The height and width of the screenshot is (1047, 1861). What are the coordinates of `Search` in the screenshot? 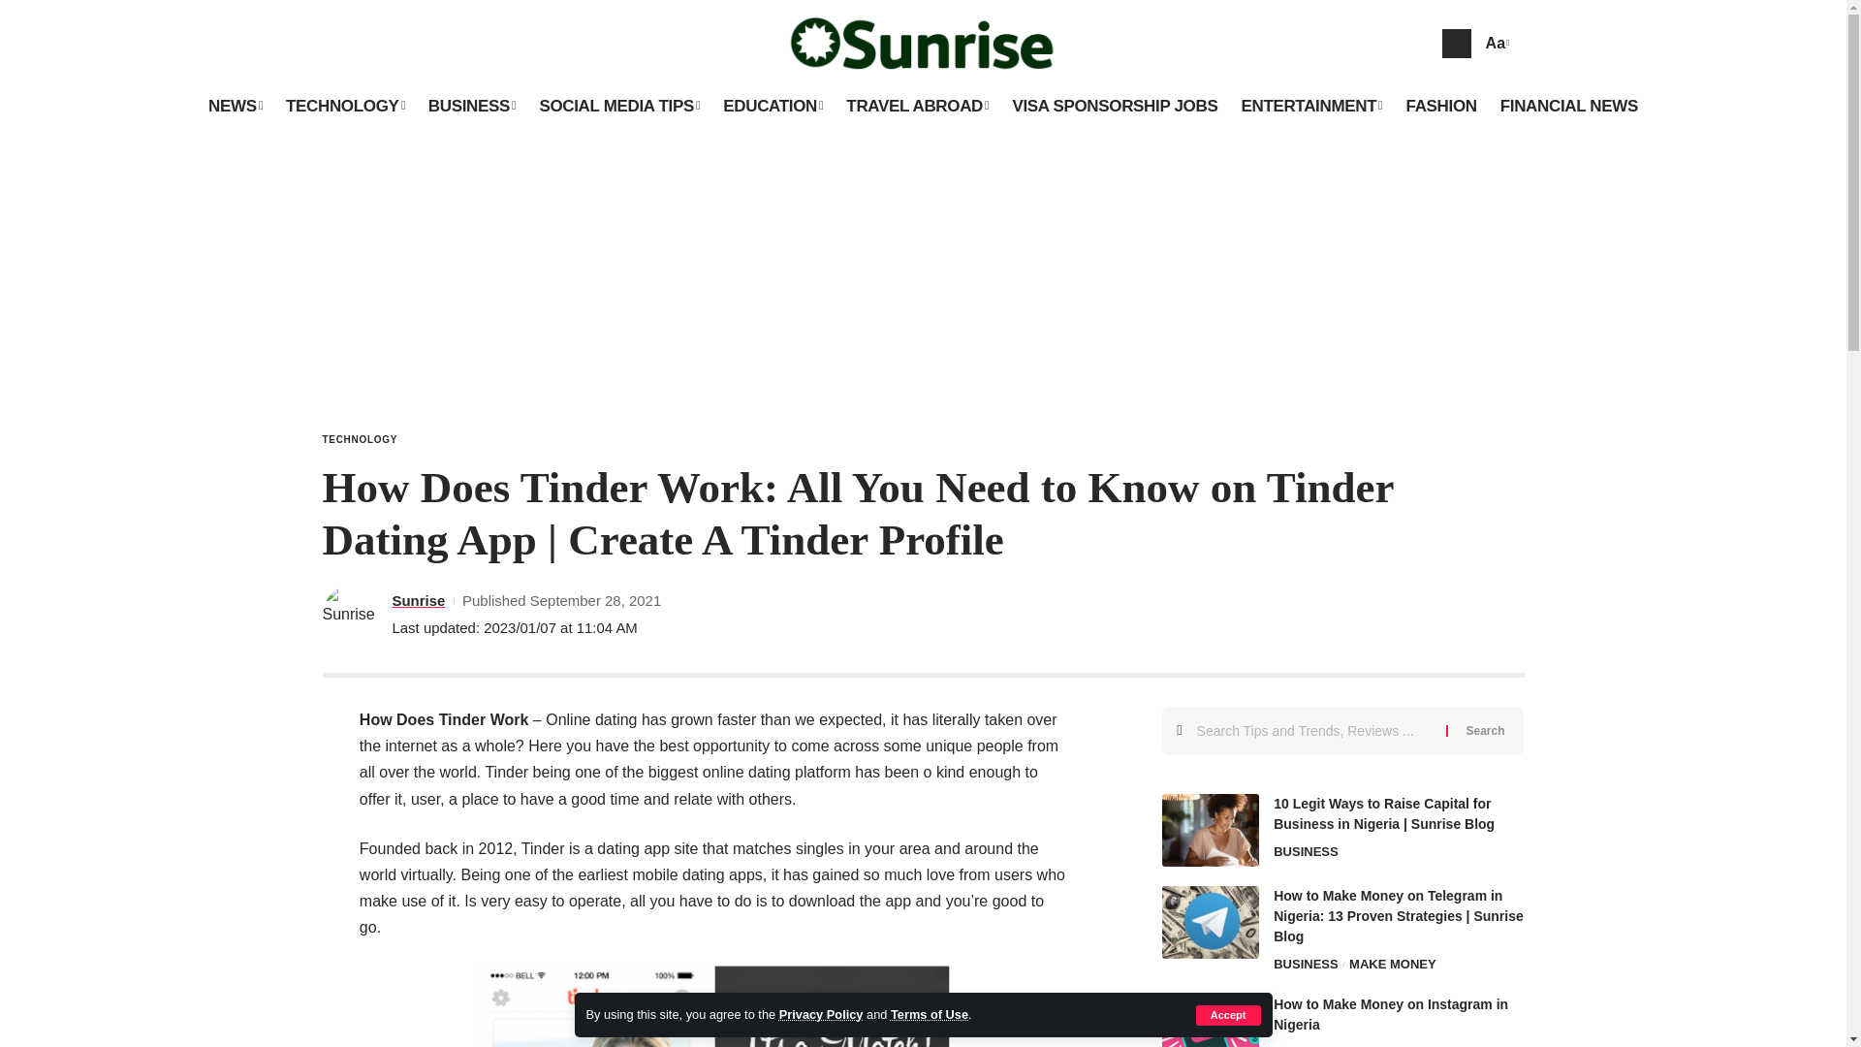 It's located at (1485, 731).